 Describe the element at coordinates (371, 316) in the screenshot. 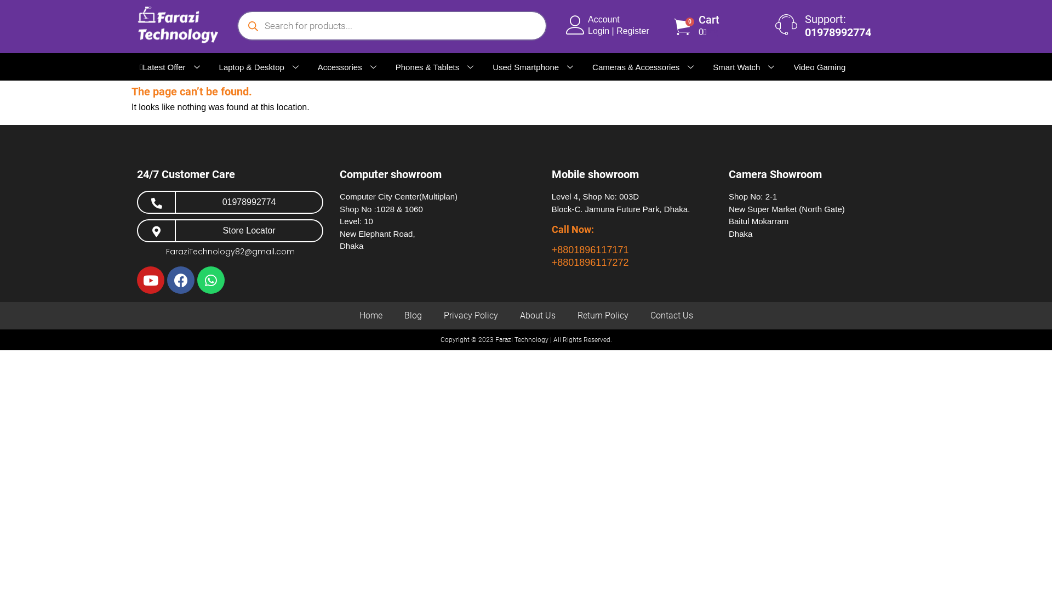

I see `Home` at that location.